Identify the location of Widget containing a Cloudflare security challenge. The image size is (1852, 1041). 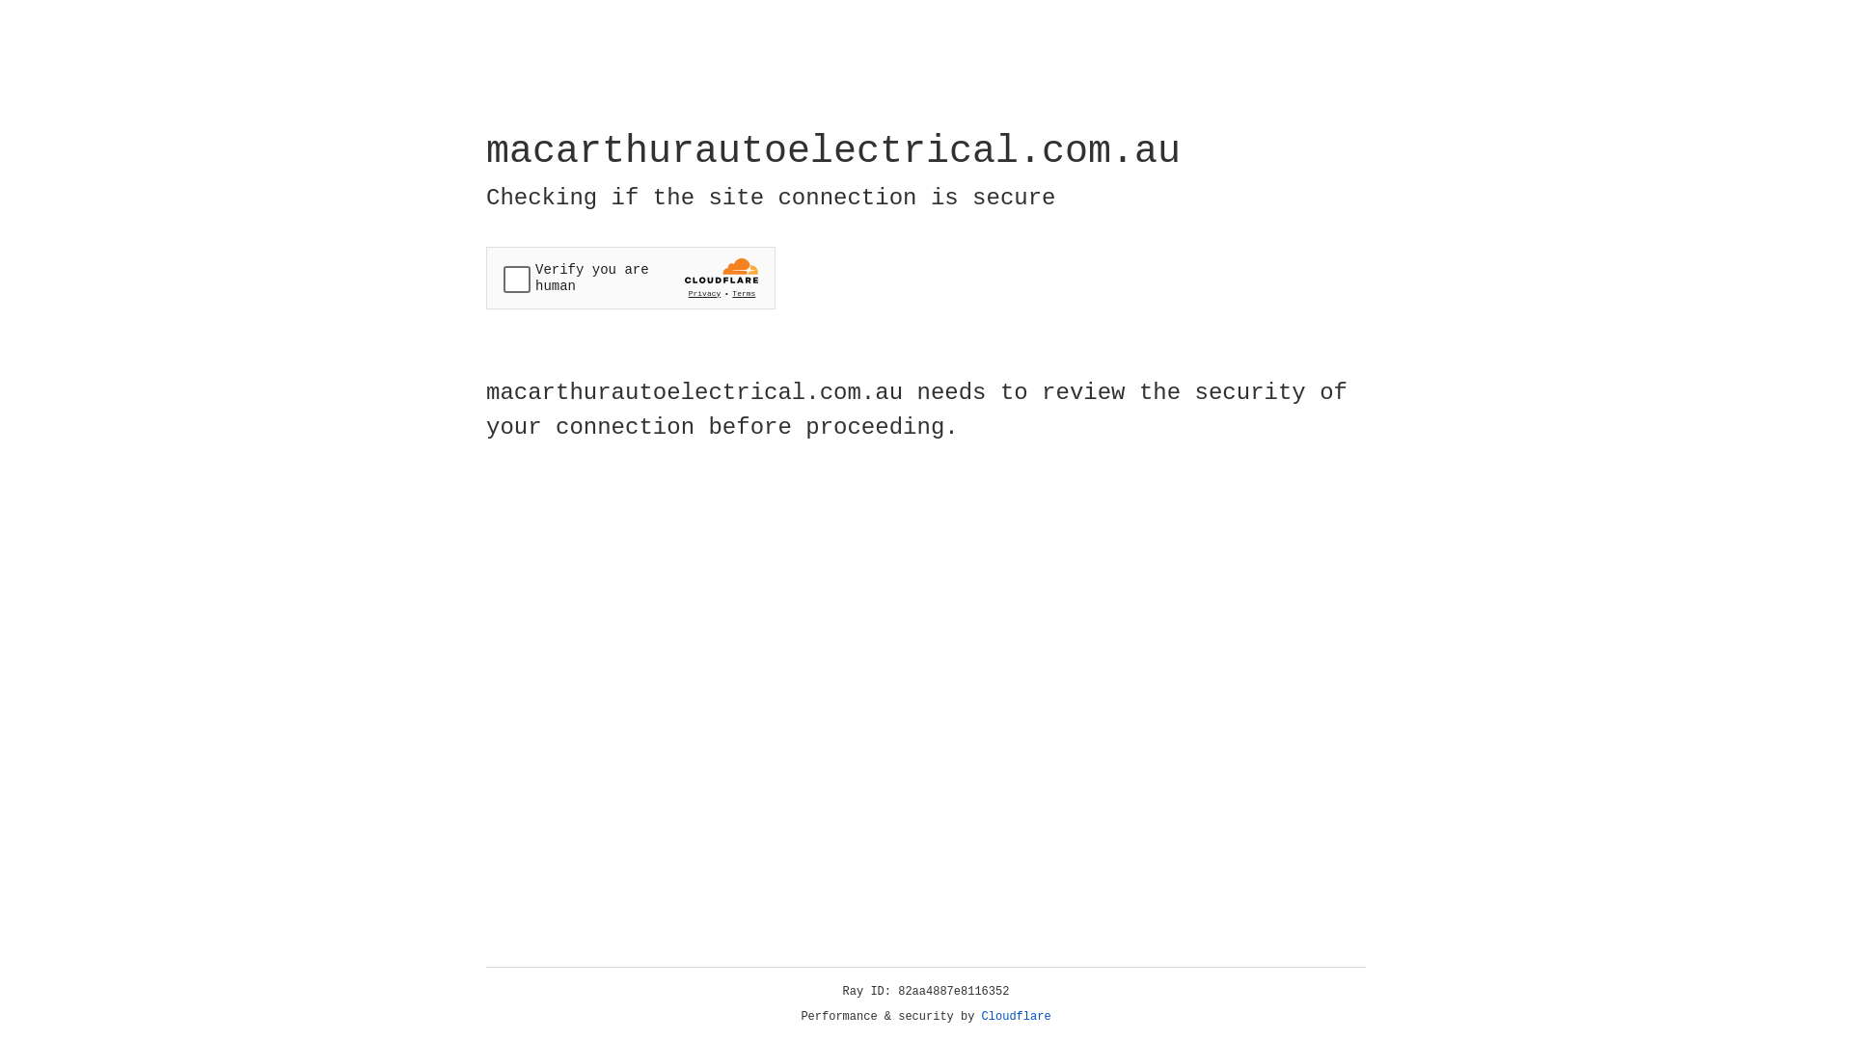
(631, 278).